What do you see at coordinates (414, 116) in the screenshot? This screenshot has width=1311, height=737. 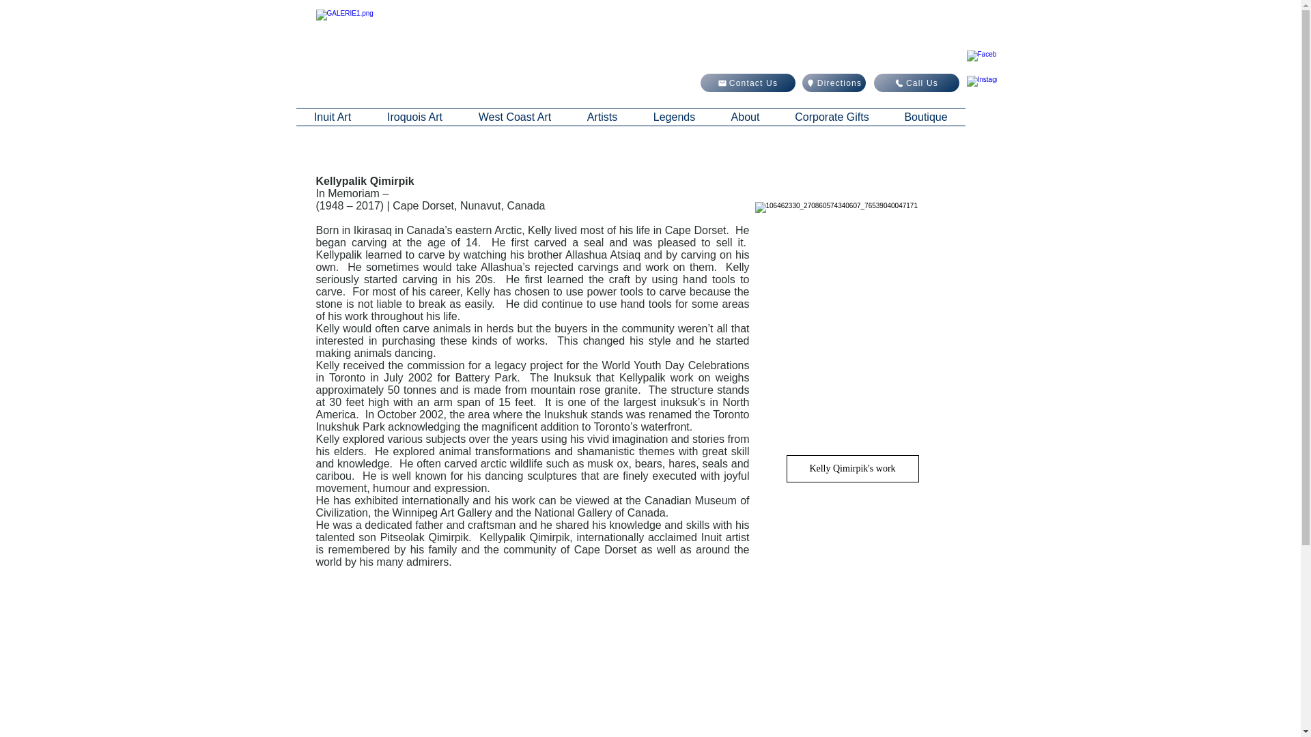 I see `Iroquois Art` at bounding box center [414, 116].